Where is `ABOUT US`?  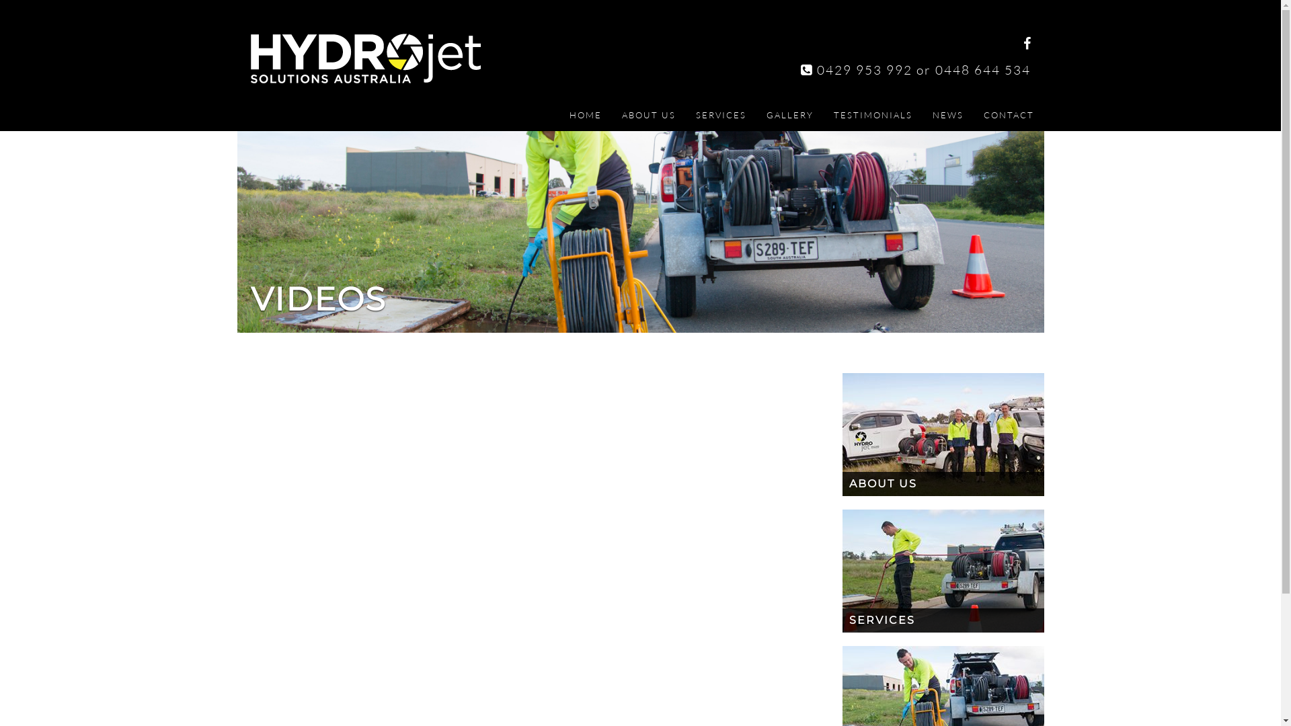
ABOUT US is located at coordinates (649, 116).